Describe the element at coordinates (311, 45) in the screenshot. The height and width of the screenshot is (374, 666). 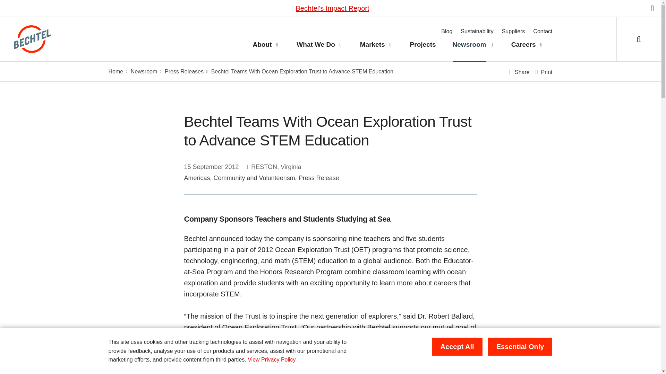
I see `What We Do` at that location.